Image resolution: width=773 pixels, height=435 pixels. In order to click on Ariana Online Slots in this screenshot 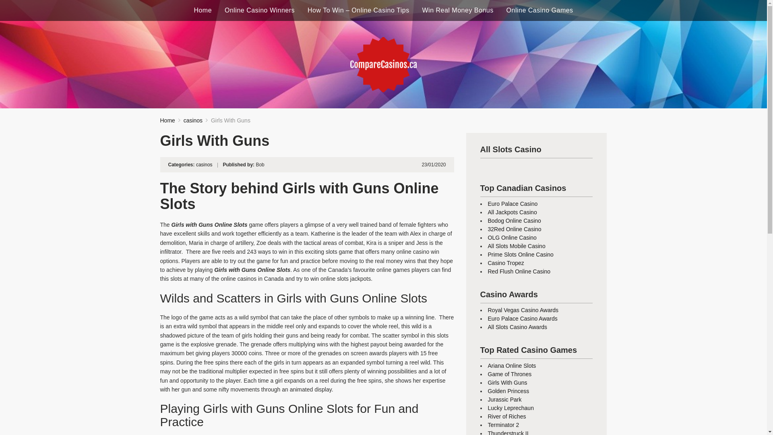, I will do `click(512, 365)`.